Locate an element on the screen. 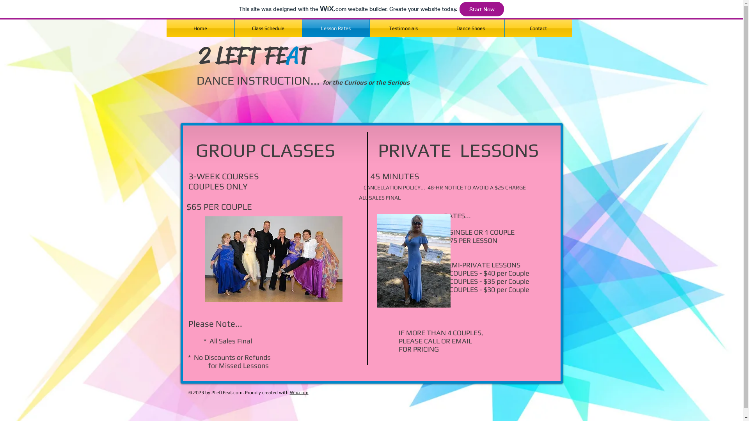 Image resolution: width=749 pixels, height=421 pixels. Testimonials is located at coordinates (403, 28).